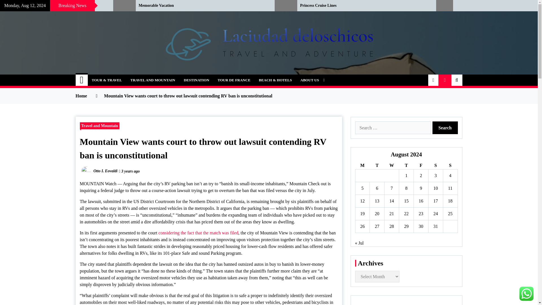 The image size is (542, 305). Describe the element at coordinates (82, 80) in the screenshot. I see `Home` at that location.